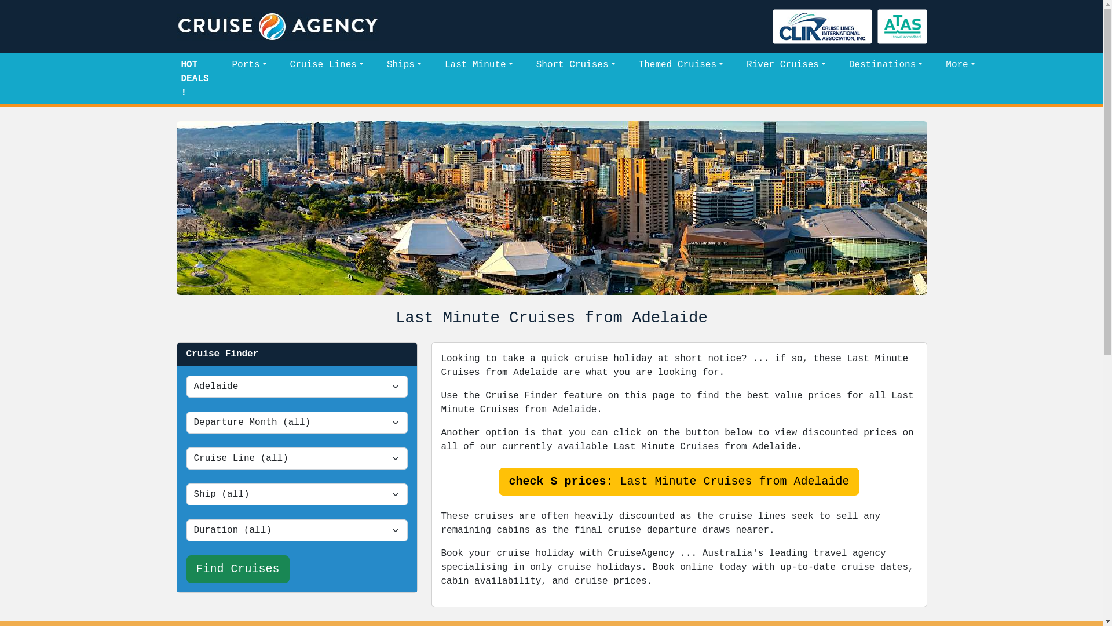  Describe the element at coordinates (404, 65) in the screenshot. I see `Ships` at that location.